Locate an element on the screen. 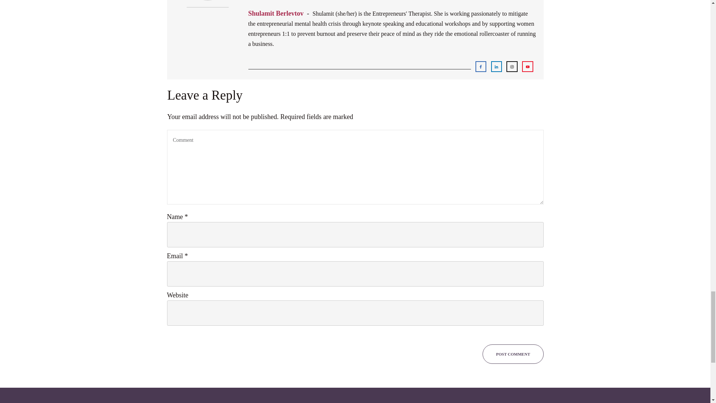 Image resolution: width=716 pixels, height=403 pixels. POST COMMENT is located at coordinates (513, 354).